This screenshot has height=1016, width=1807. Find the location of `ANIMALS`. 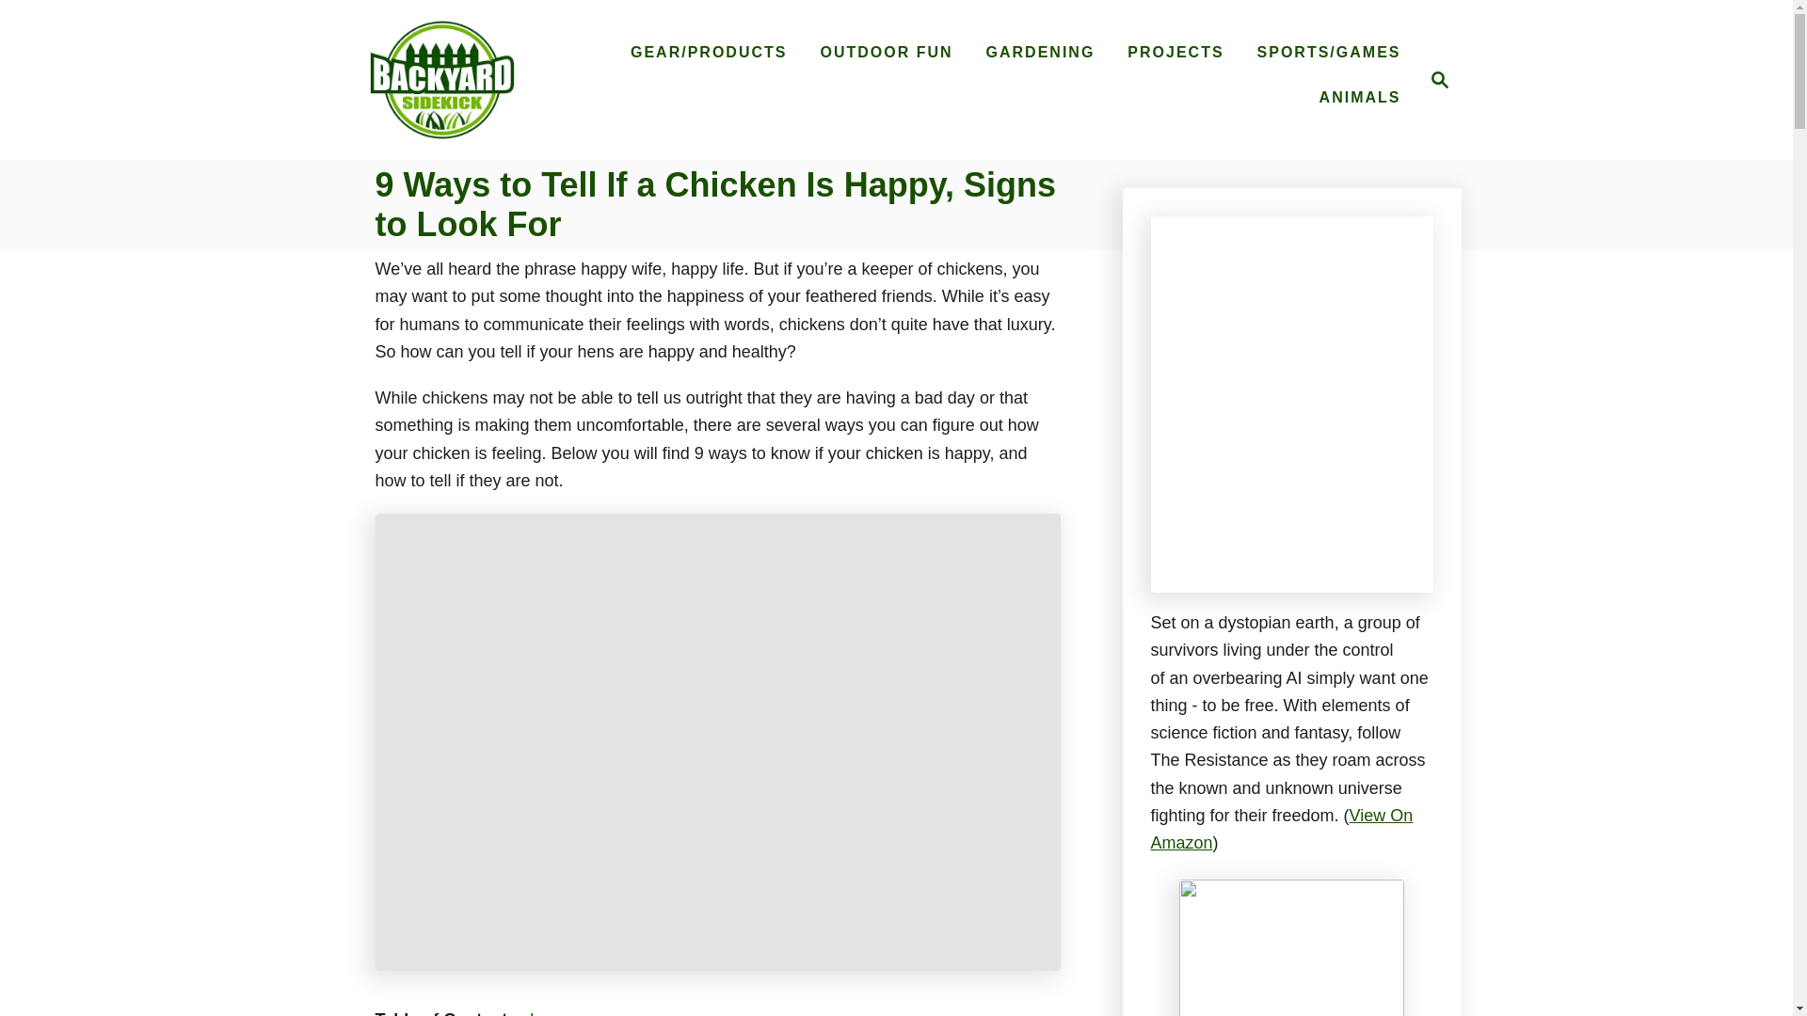

ANIMALS is located at coordinates (1361, 98).